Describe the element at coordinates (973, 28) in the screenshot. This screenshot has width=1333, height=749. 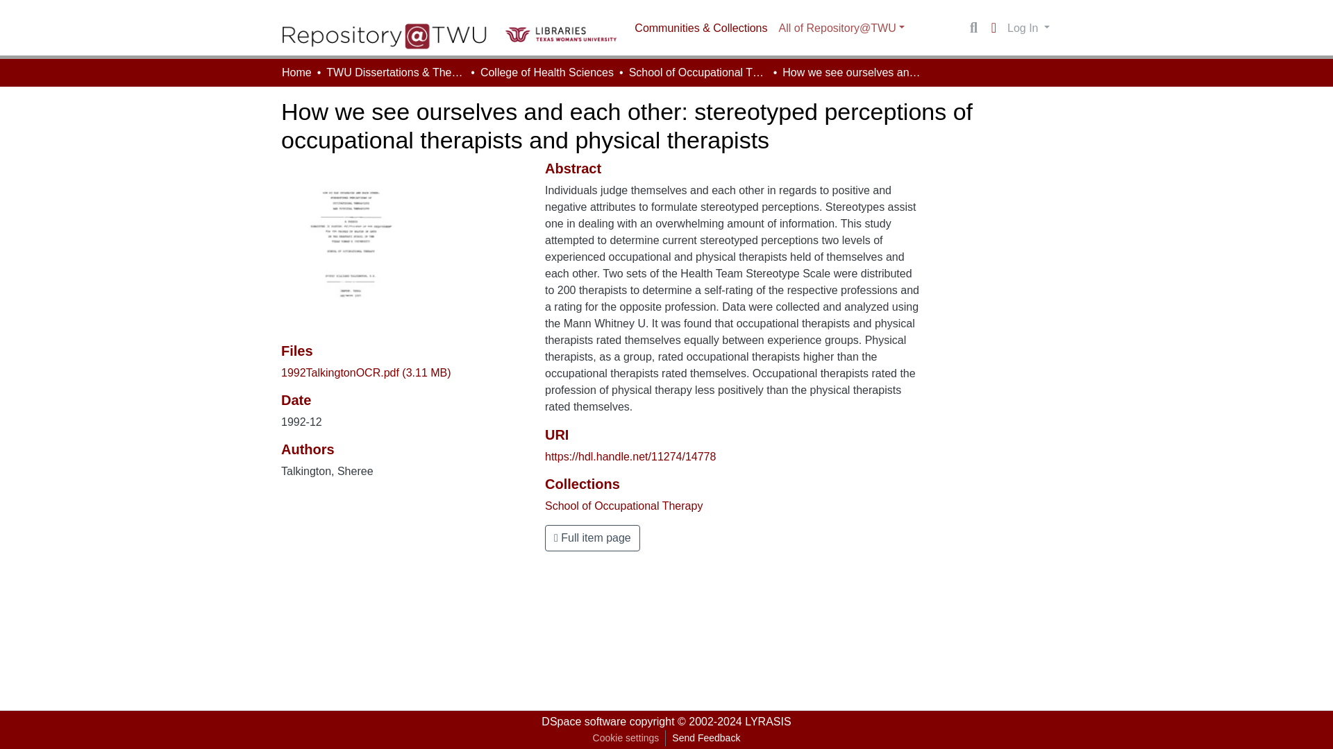
I see `Search` at that location.